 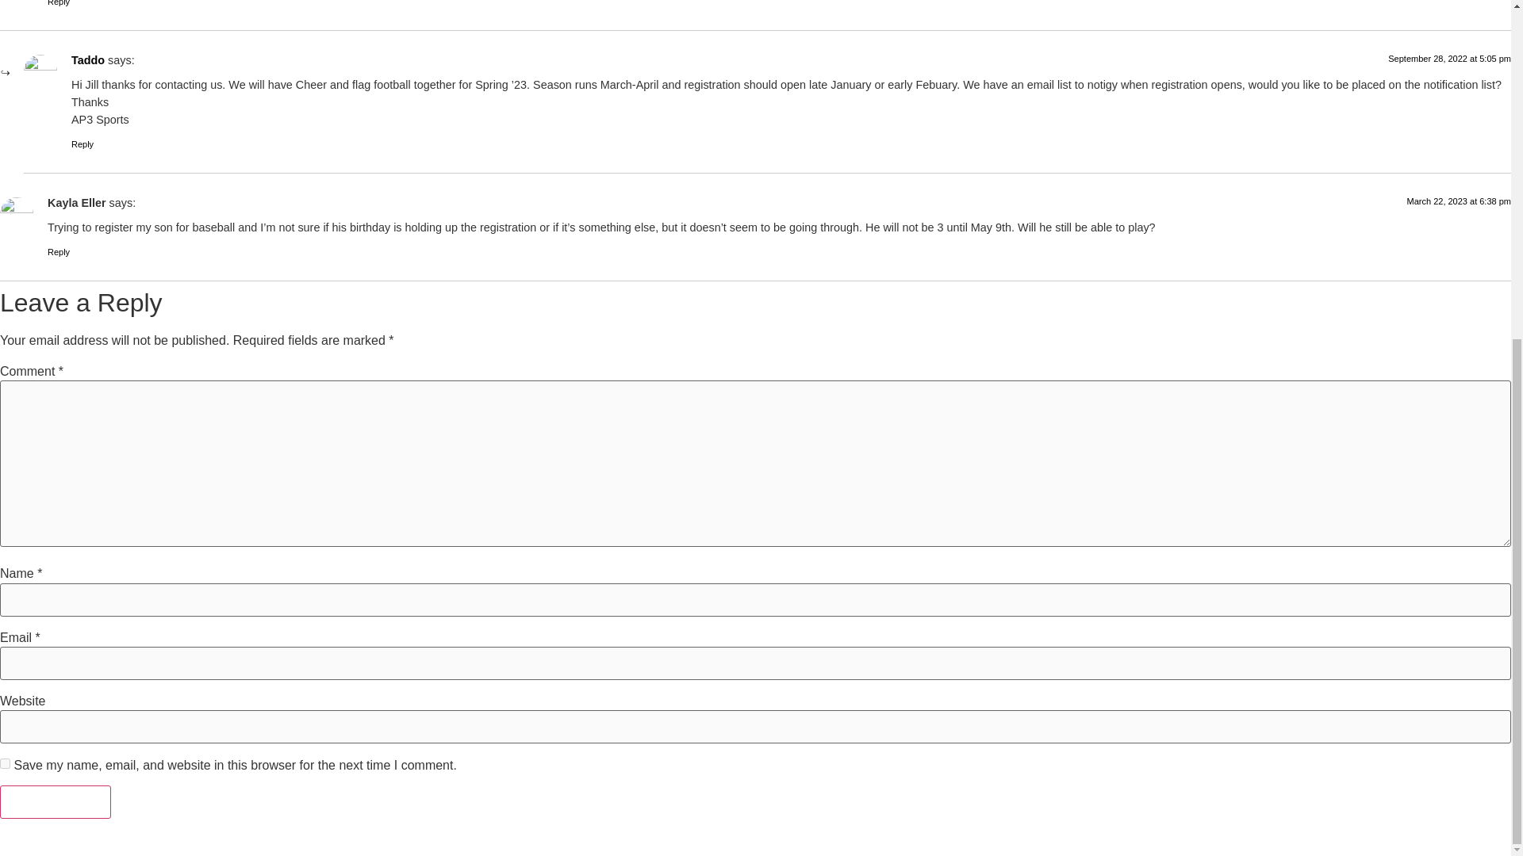 I want to click on Post Comment, so click(x=56, y=802).